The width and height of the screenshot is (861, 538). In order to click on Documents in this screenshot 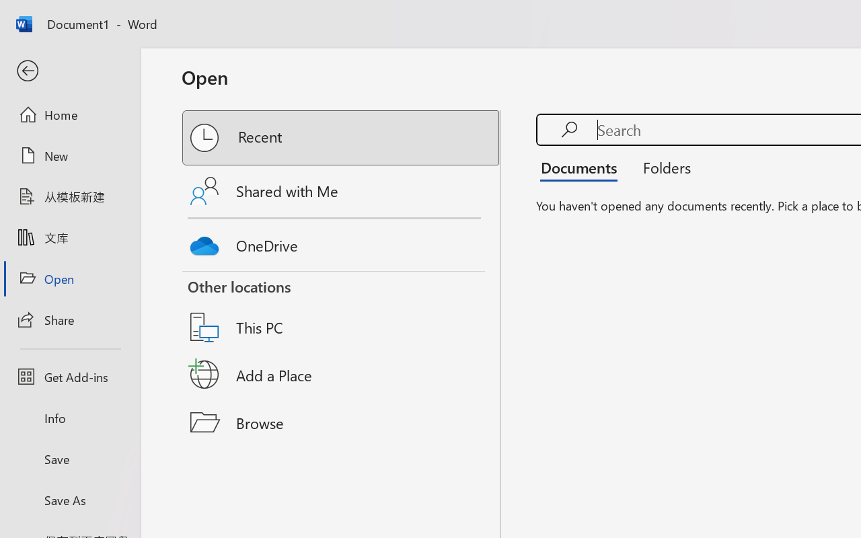, I will do `click(583, 167)`.